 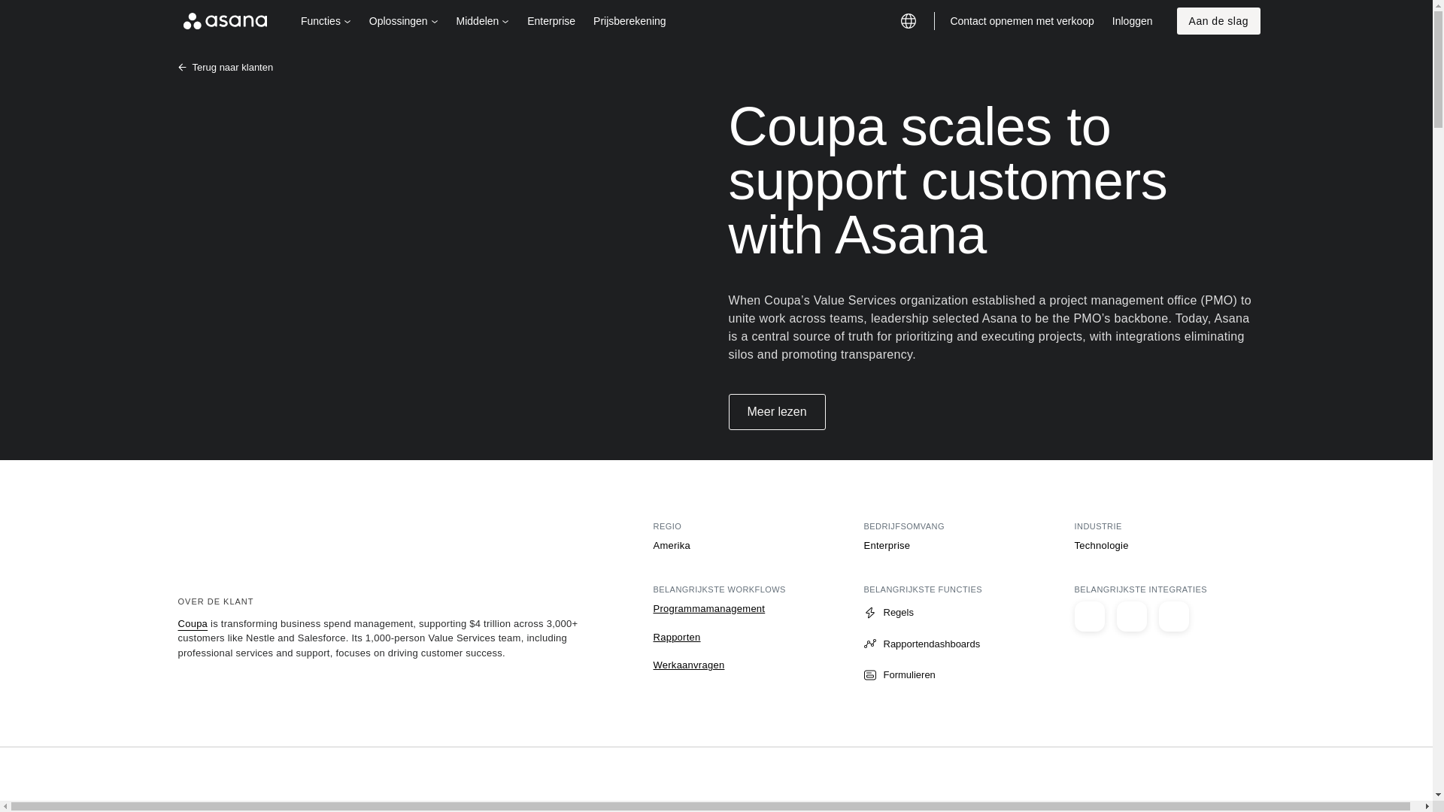 I want to click on Oplossingen chevron-down icon, so click(x=403, y=21).